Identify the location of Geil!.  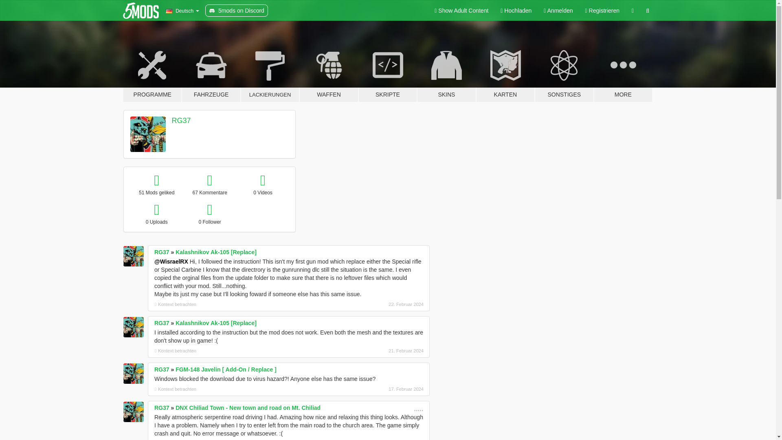
(420, 408).